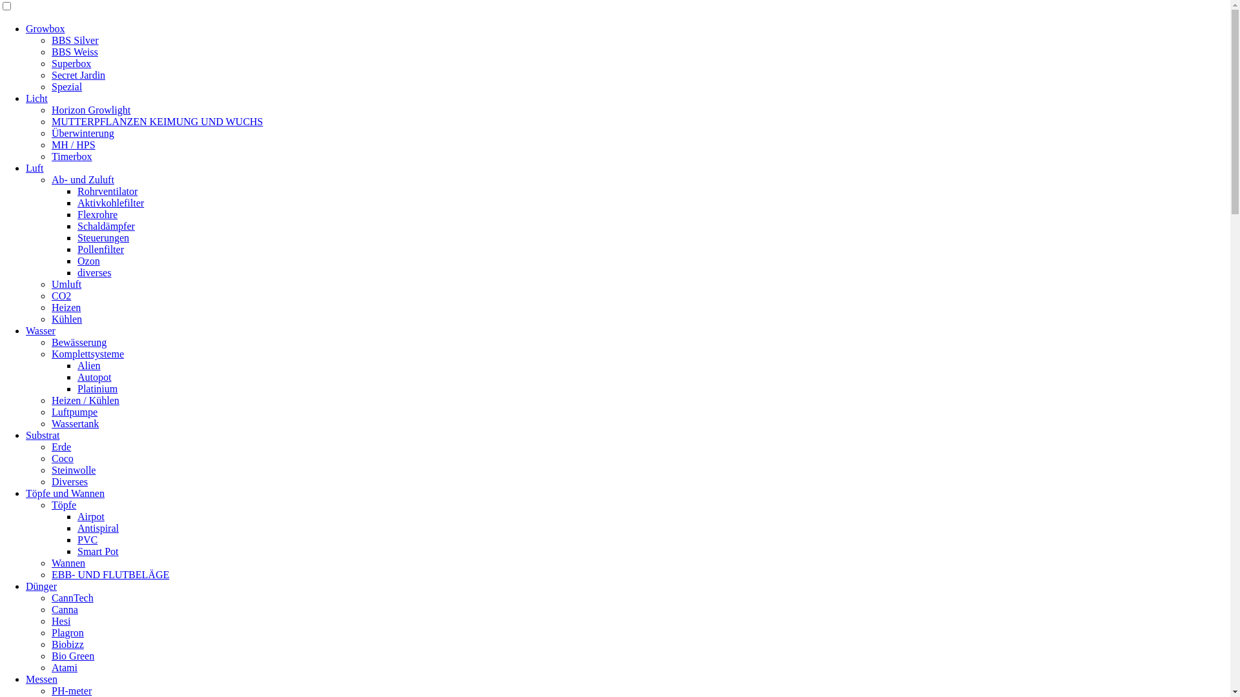  Describe the element at coordinates (91, 516) in the screenshot. I see `Airpot` at that location.